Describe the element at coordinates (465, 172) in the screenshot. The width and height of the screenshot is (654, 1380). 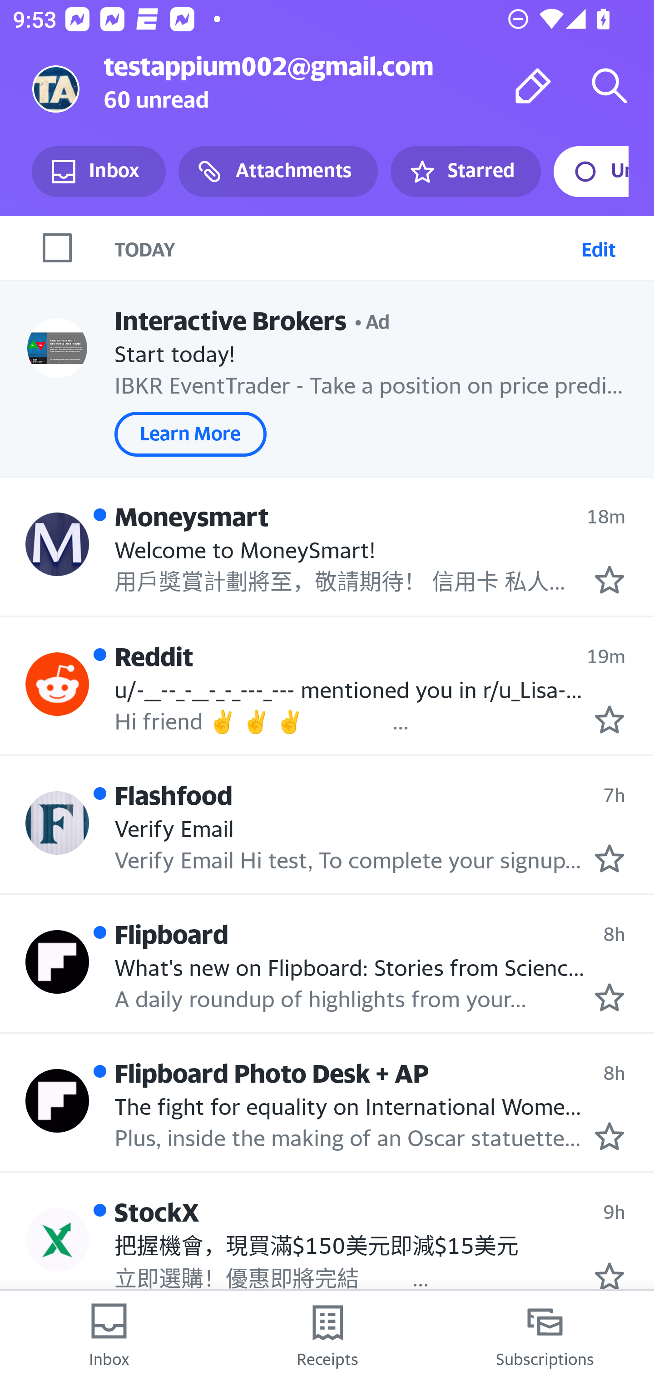
I see `Starred` at that location.